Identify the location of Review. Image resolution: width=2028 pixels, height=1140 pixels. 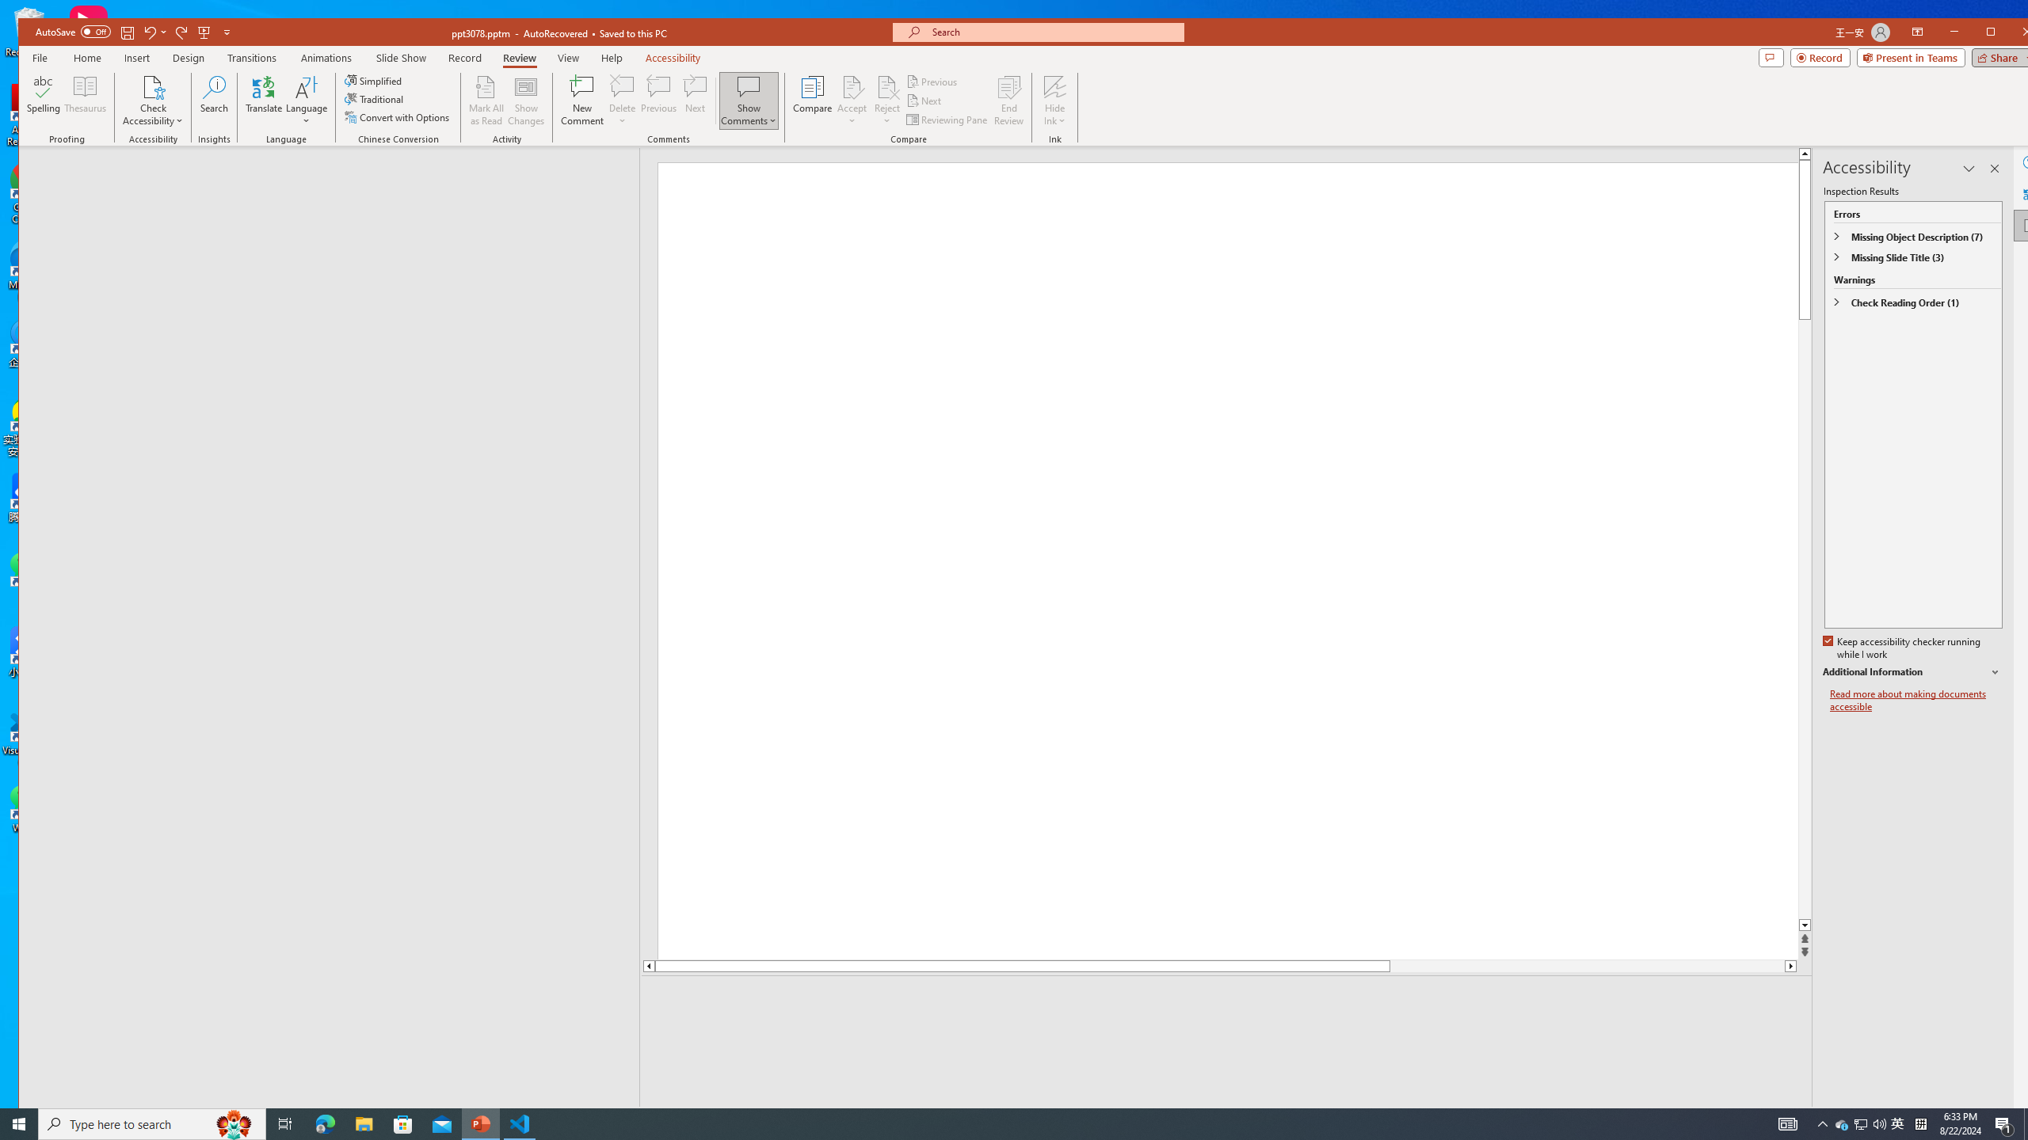
(520, 58).